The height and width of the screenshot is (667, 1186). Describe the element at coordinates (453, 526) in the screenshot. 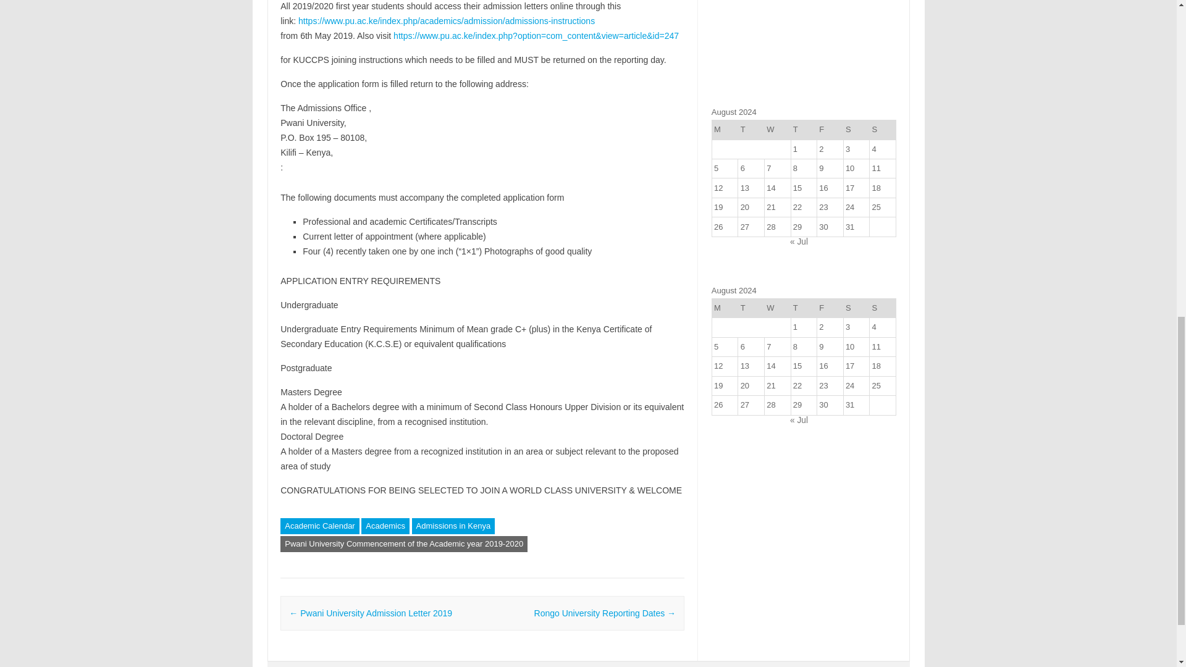

I see `Admissions in Kenya` at that location.